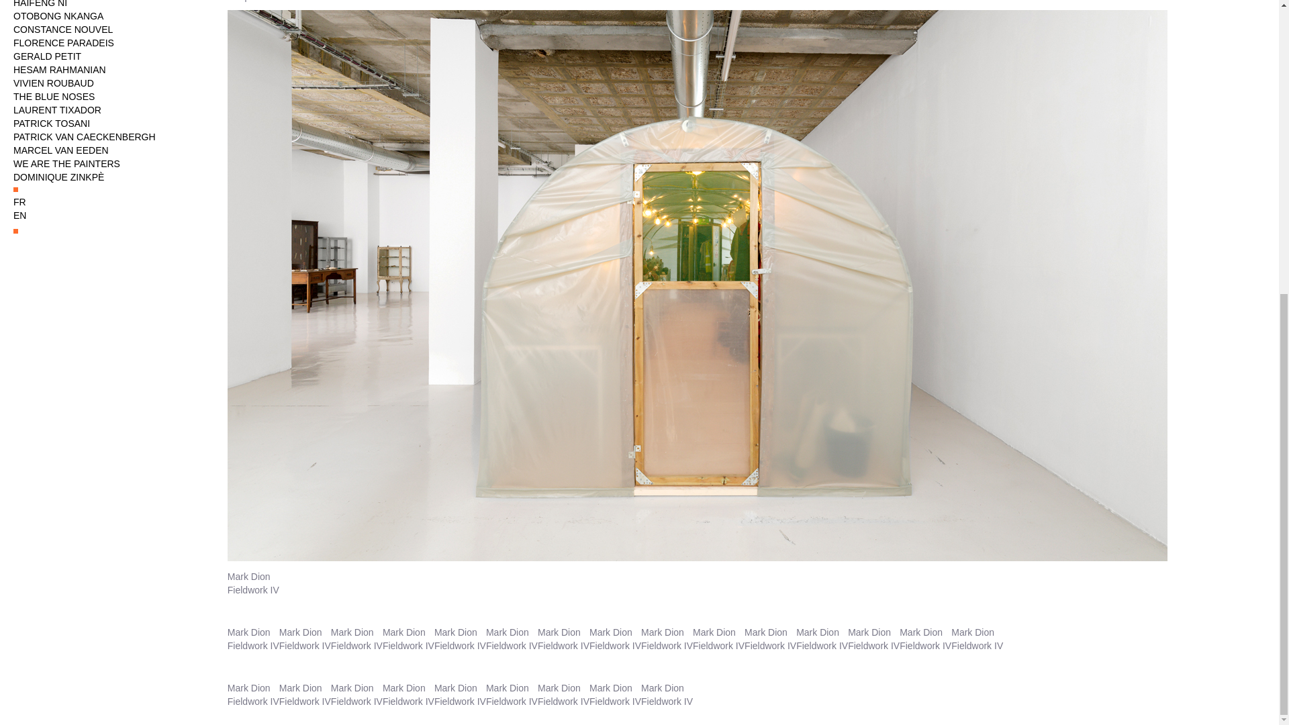 The width and height of the screenshot is (1289, 725). Describe the element at coordinates (104, 5) in the screenshot. I see `HAIFENG NI` at that location.